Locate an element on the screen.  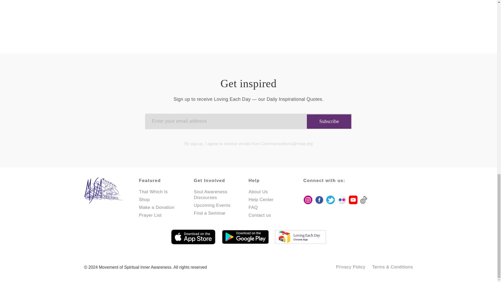
Find a Seminar is located at coordinates (209, 213).